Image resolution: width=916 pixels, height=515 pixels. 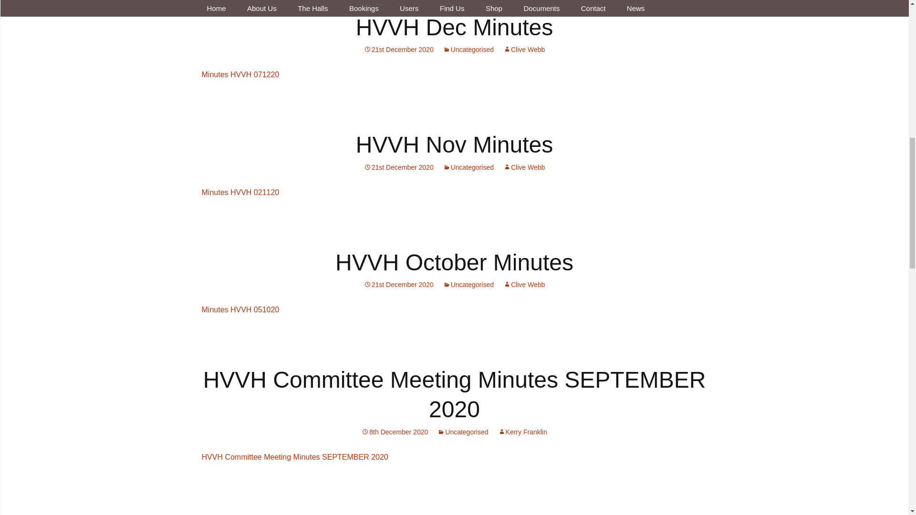 What do you see at coordinates (522, 432) in the screenshot?
I see `View all posts by Kerry Franklin` at bounding box center [522, 432].